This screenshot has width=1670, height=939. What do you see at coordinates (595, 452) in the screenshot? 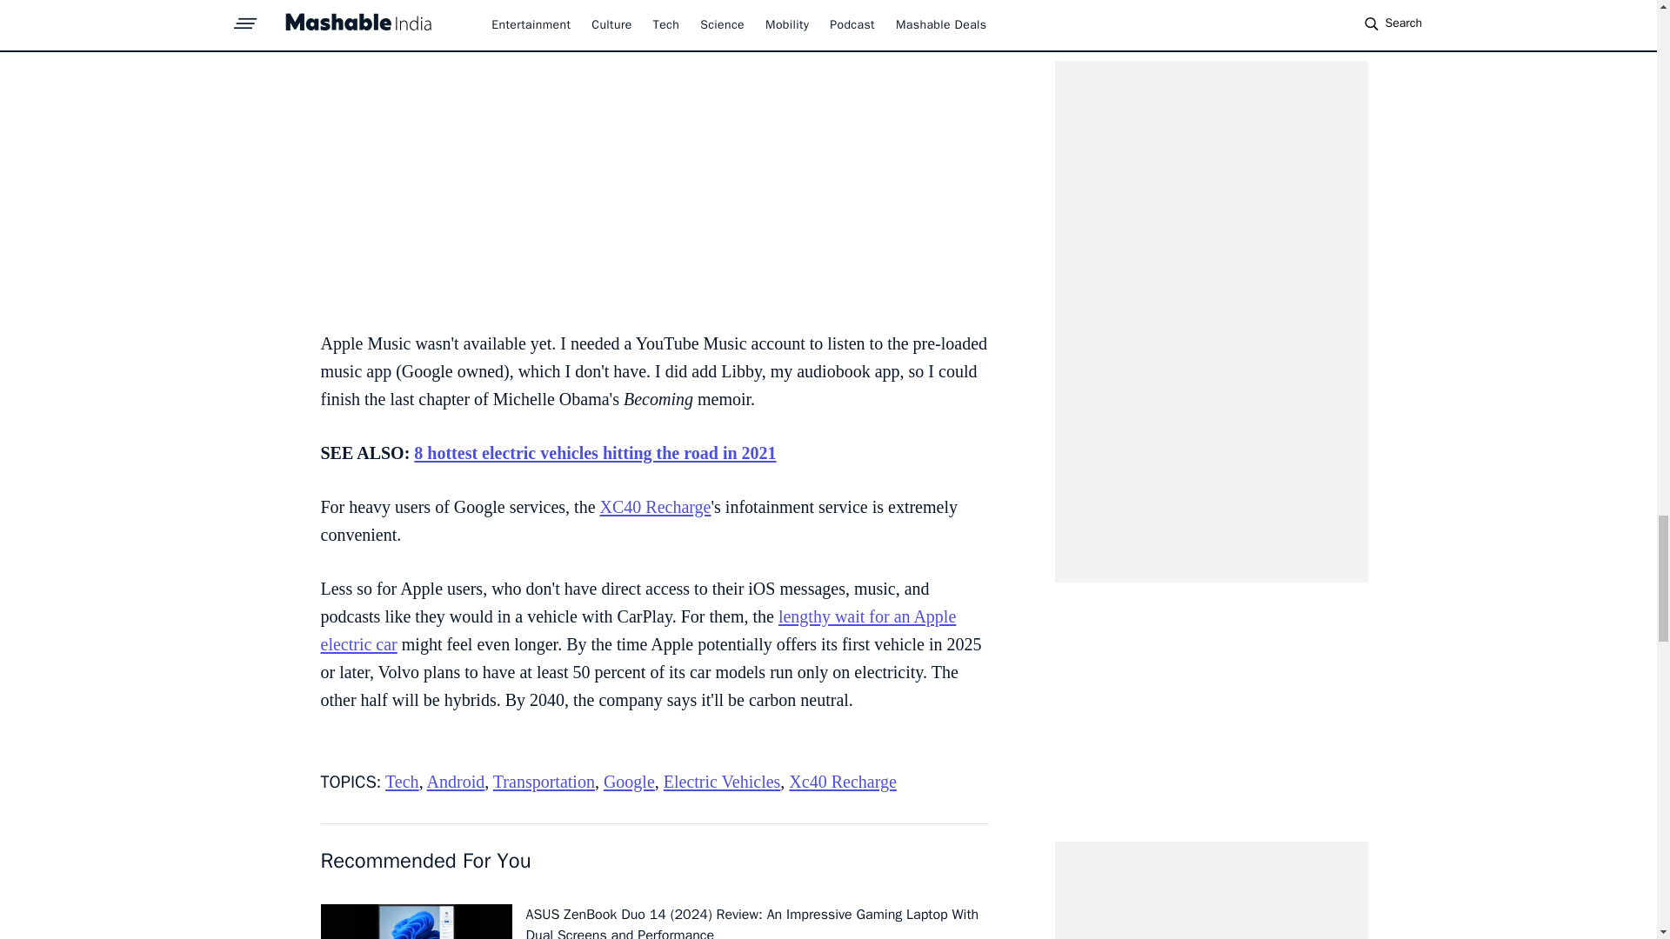
I see `8 hottest electric vehicles hitting the road in 2021` at bounding box center [595, 452].